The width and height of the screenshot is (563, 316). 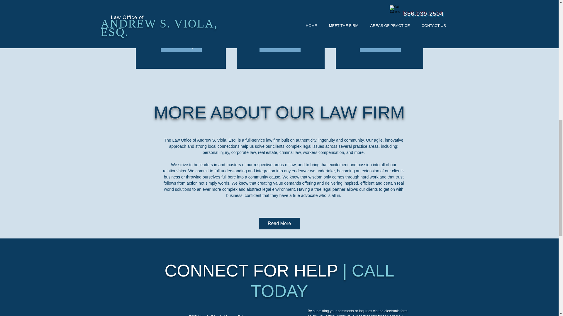 What do you see at coordinates (380, 46) in the screenshot?
I see `Provided Services` at bounding box center [380, 46].